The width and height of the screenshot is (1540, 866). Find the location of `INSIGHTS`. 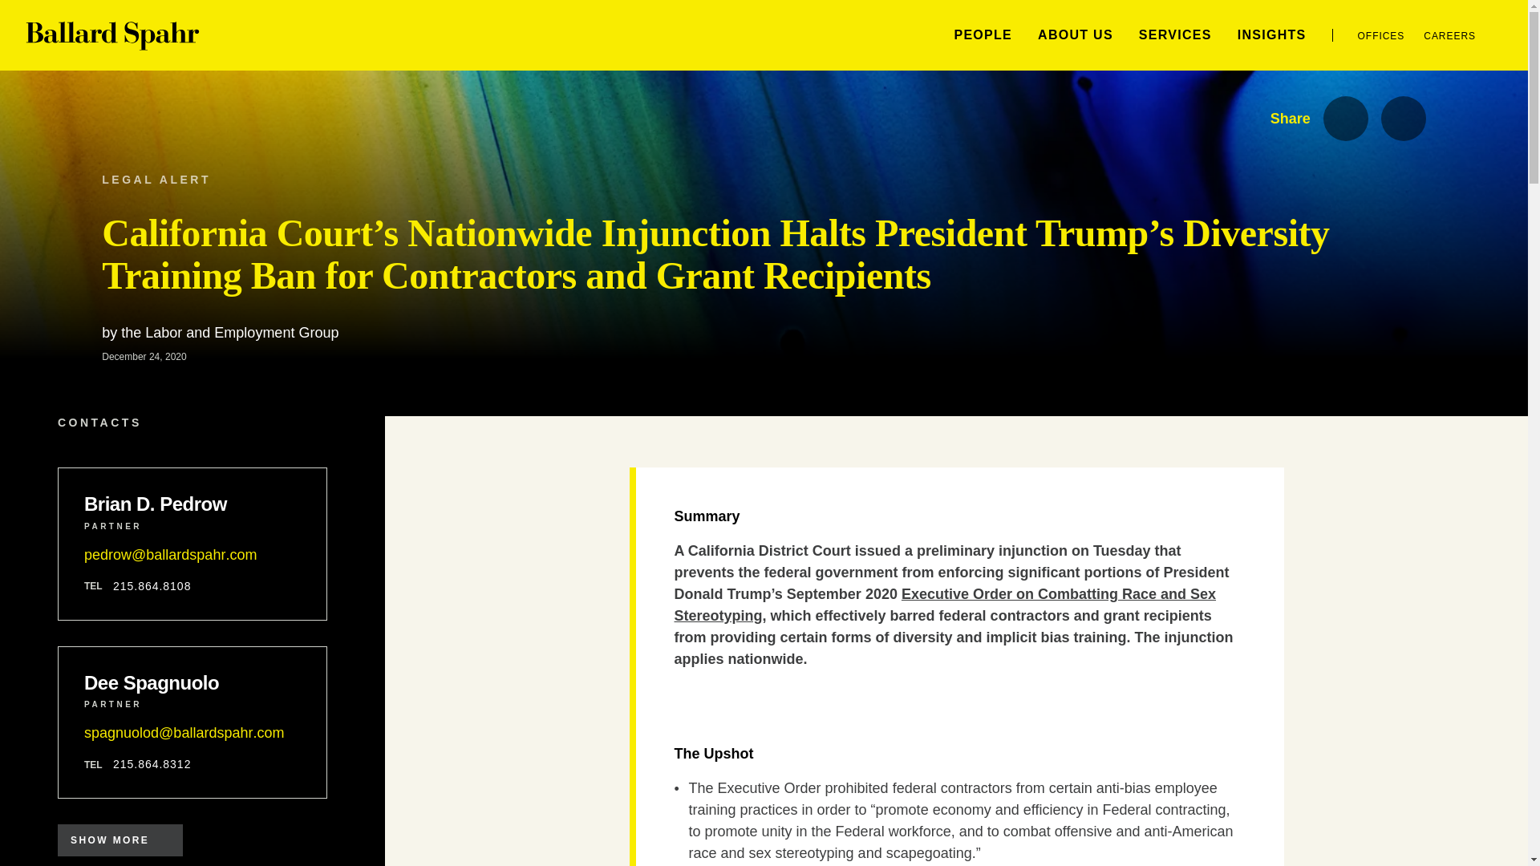

INSIGHTS is located at coordinates (1272, 34).